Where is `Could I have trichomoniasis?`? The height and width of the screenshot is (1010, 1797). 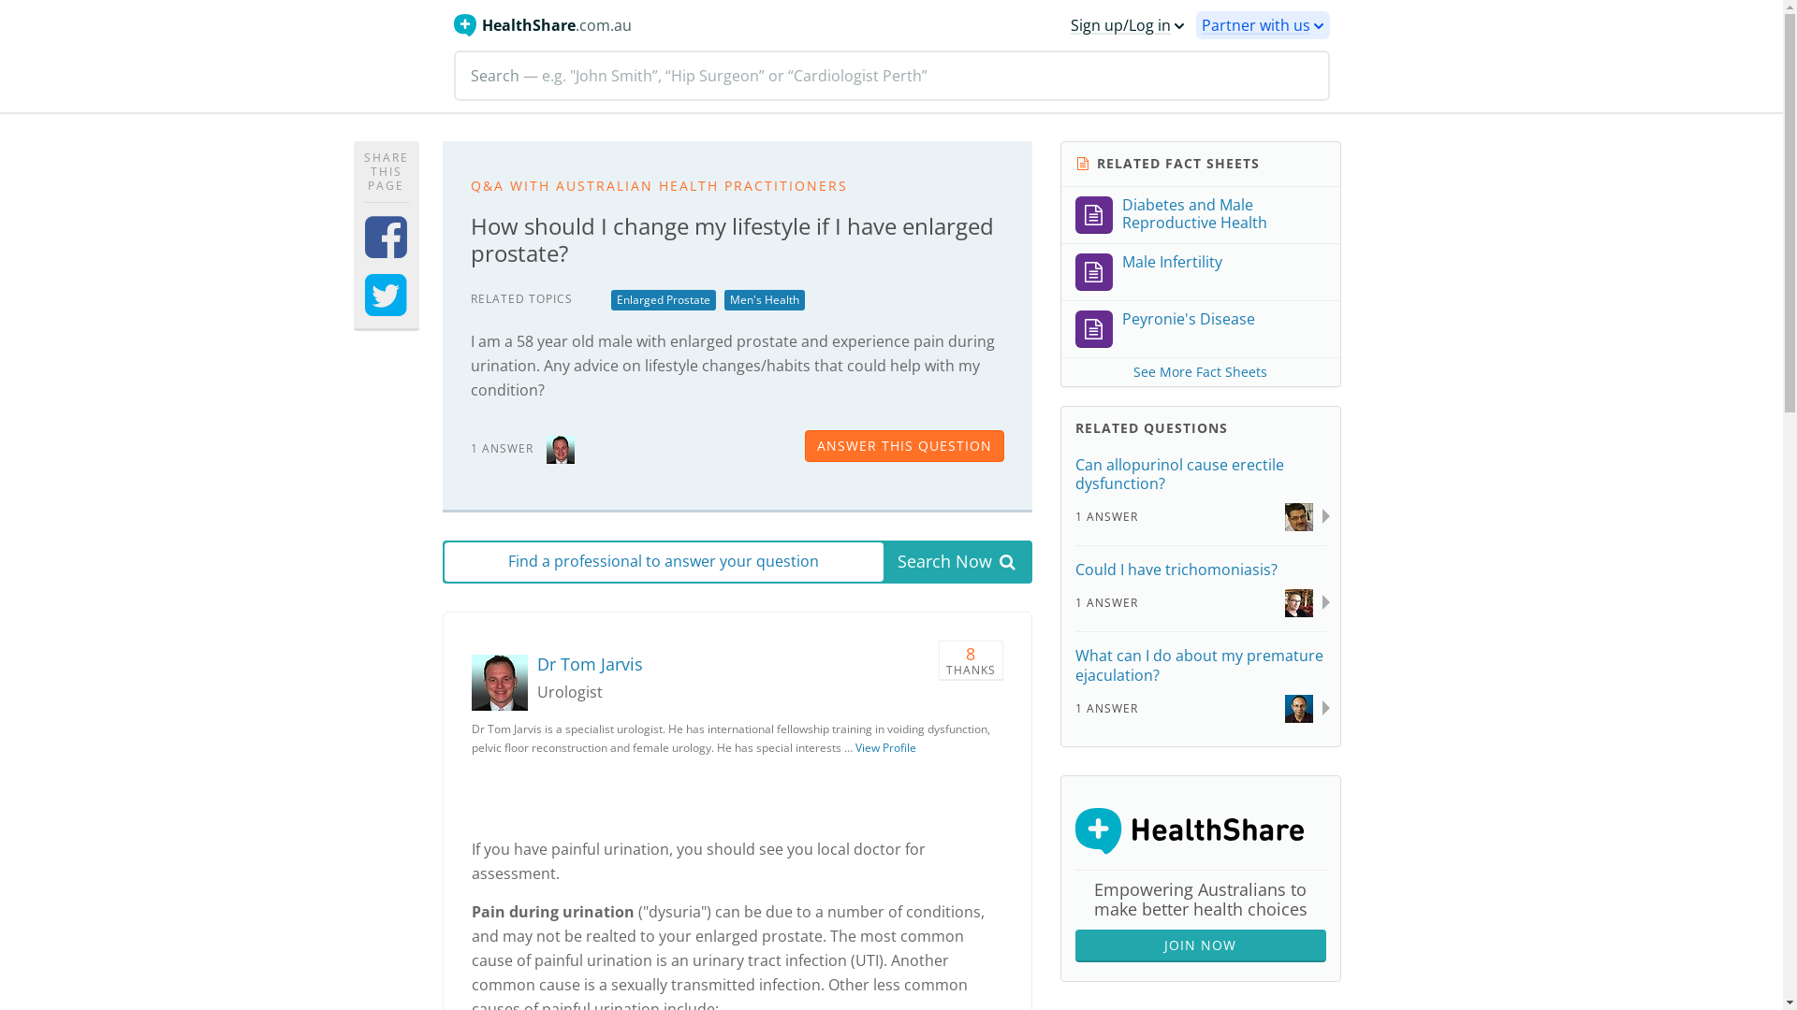
Could I have trichomoniasis? is located at coordinates (1176, 570).